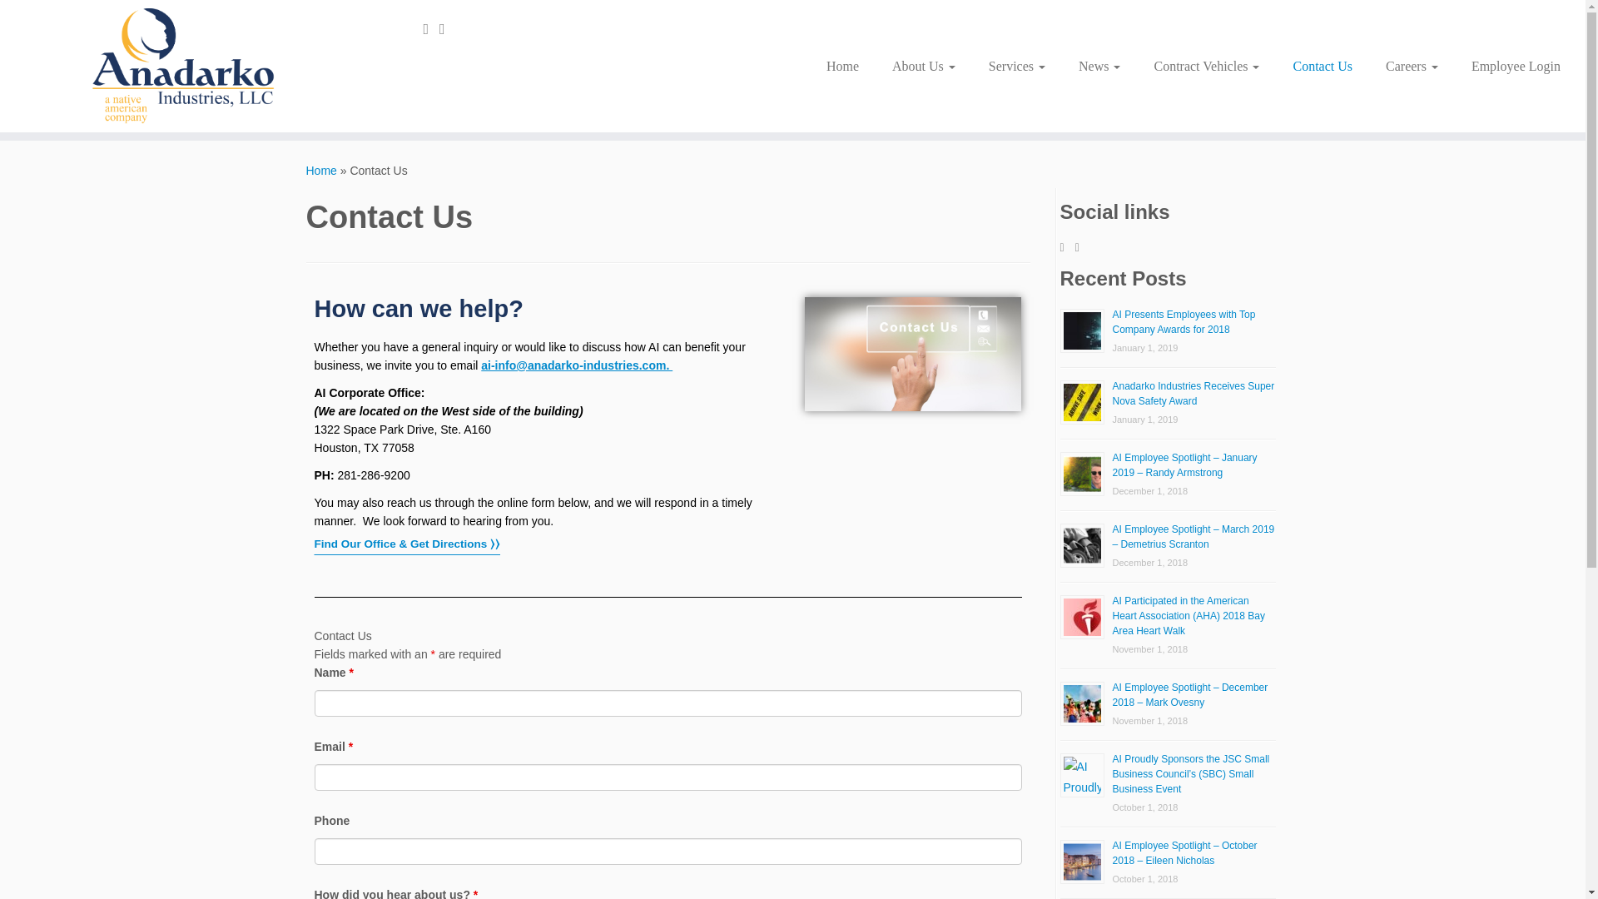 This screenshot has height=899, width=1598. Describe the element at coordinates (1322, 66) in the screenshot. I see `Contact Us` at that location.